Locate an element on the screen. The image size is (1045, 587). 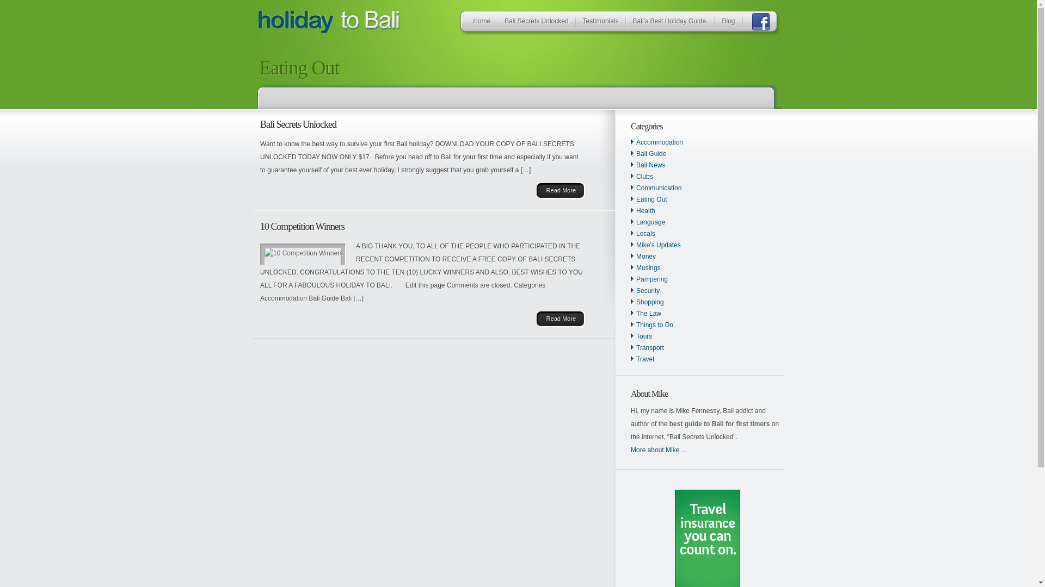
Bali News is located at coordinates (651, 165).